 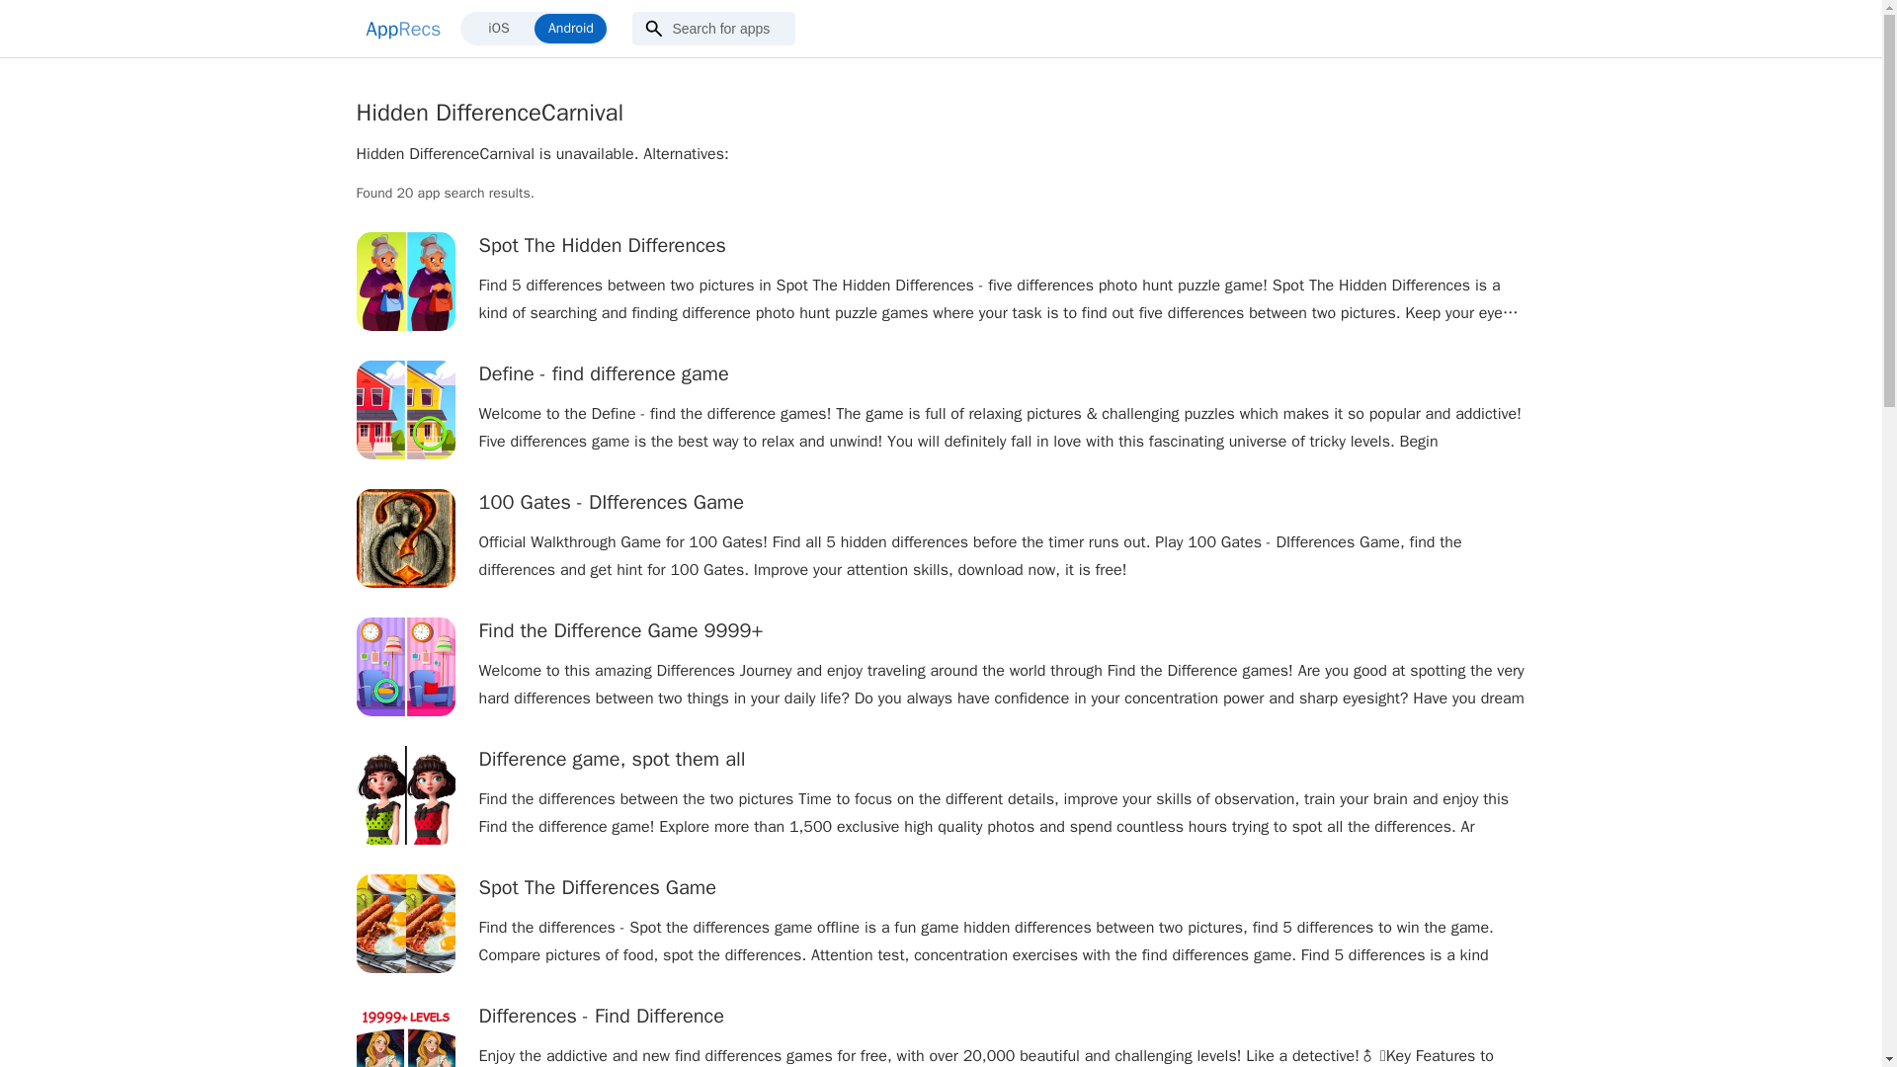 What do you see at coordinates (405, 794) in the screenshot?
I see `Difference game, spot them all icon` at bounding box center [405, 794].